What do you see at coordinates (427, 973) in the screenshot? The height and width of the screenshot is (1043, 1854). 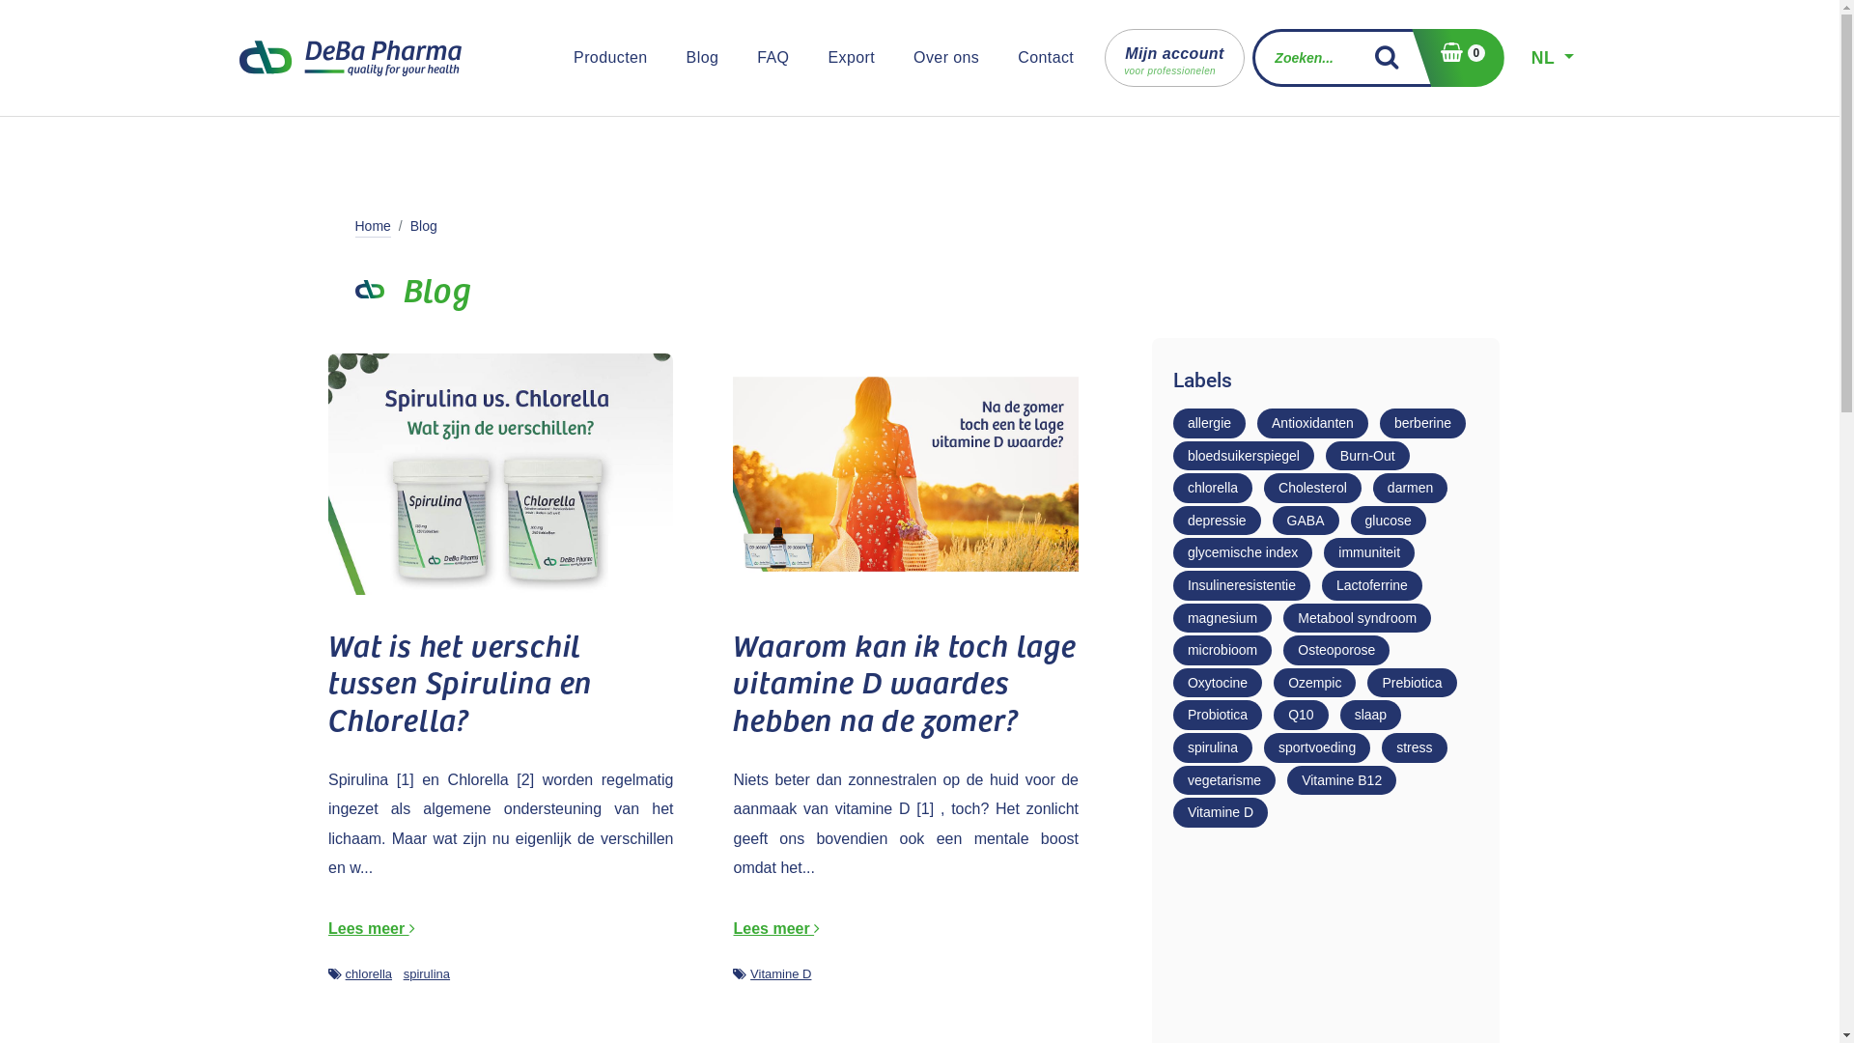 I see `spirulina` at bounding box center [427, 973].